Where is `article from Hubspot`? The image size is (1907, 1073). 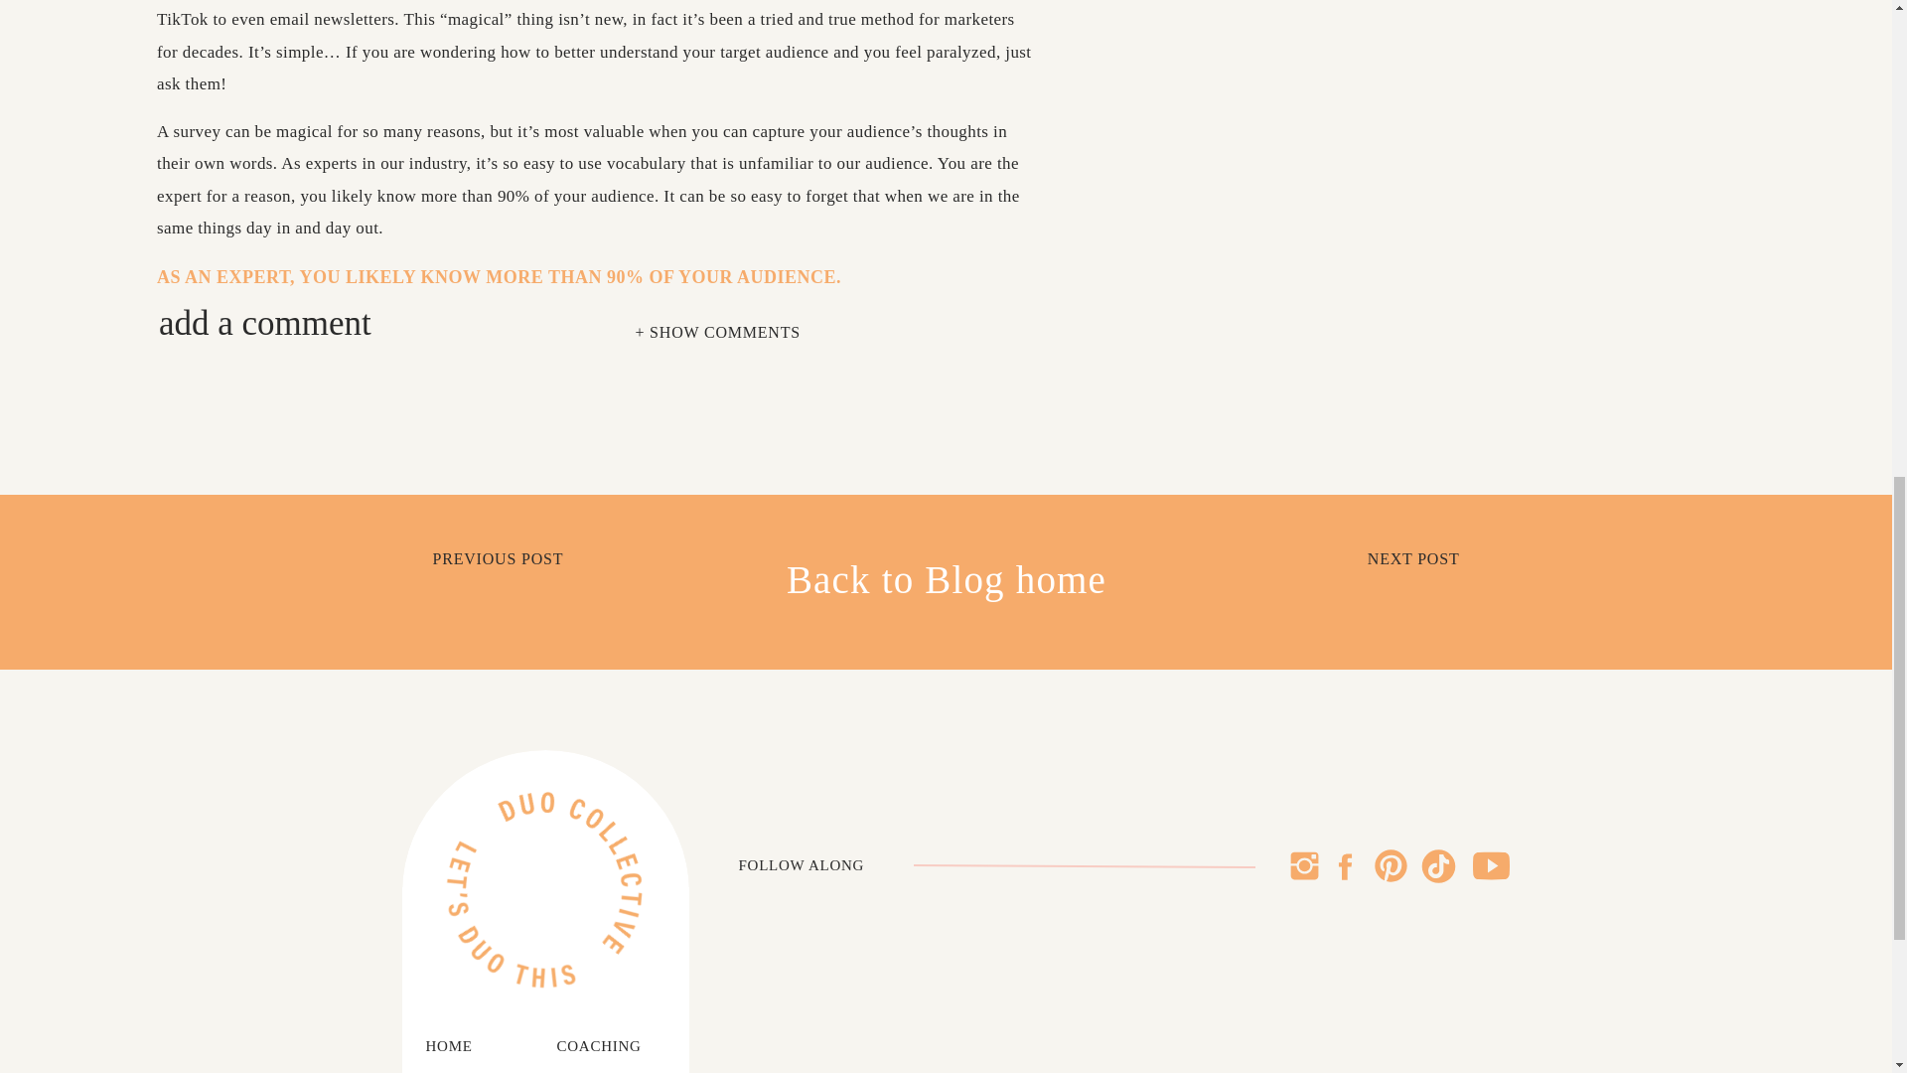 article from Hubspot is located at coordinates (548, 665).